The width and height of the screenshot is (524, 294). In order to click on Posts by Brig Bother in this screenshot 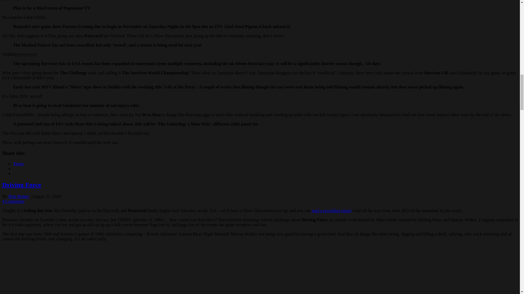, I will do `click(19, 196)`.